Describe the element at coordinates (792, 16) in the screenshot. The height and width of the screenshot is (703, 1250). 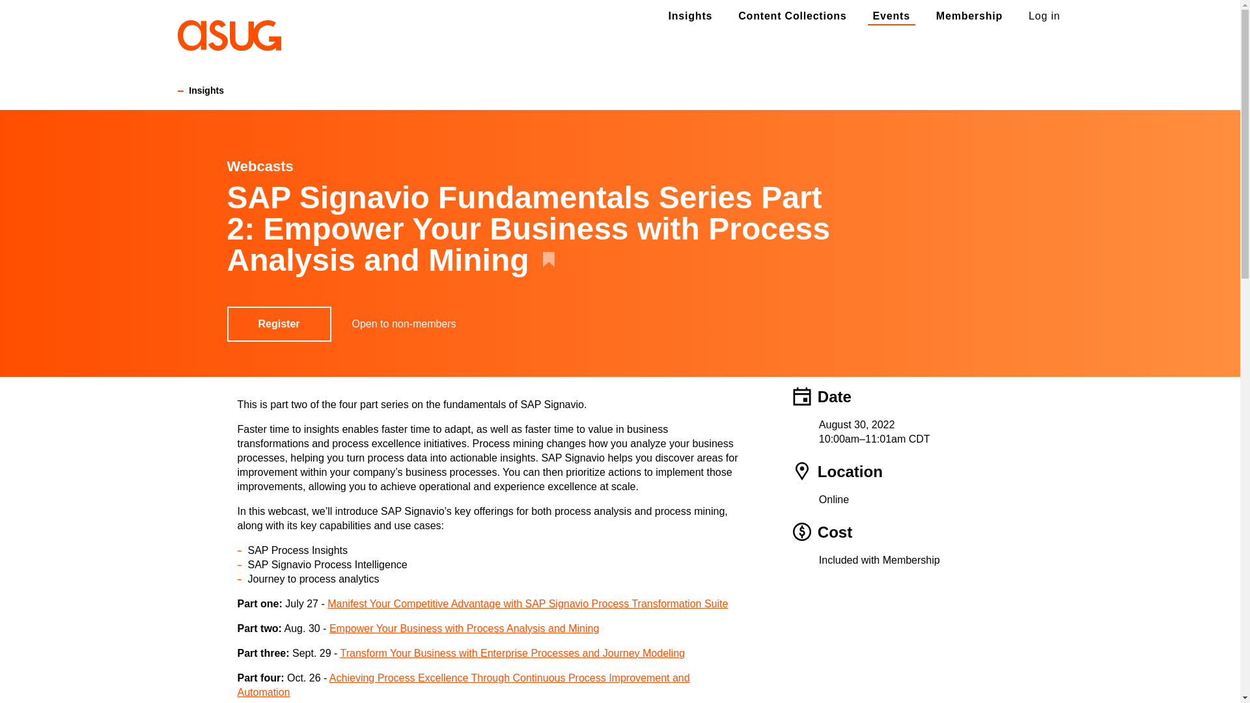
I see `Content Collections` at that location.